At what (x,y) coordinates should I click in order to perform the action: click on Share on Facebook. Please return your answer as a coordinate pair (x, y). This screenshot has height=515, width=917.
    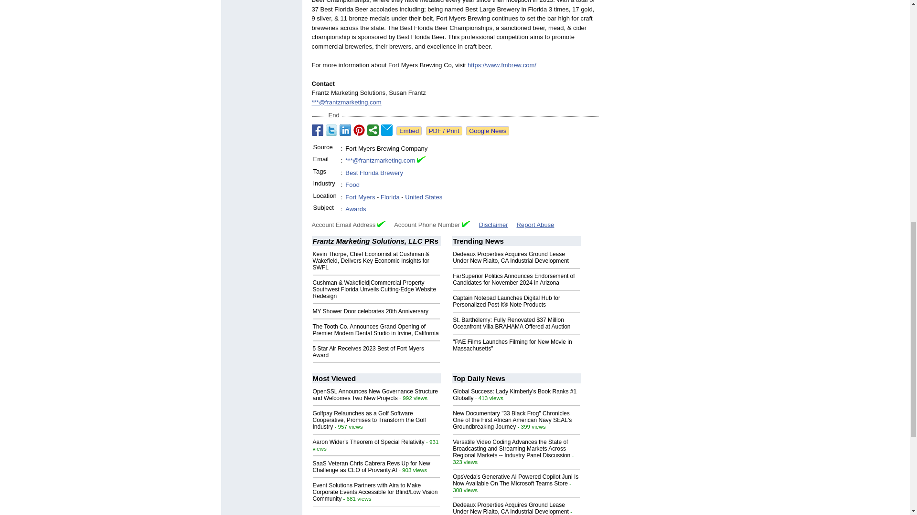
    Looking at the image, I should click on (317, 130).